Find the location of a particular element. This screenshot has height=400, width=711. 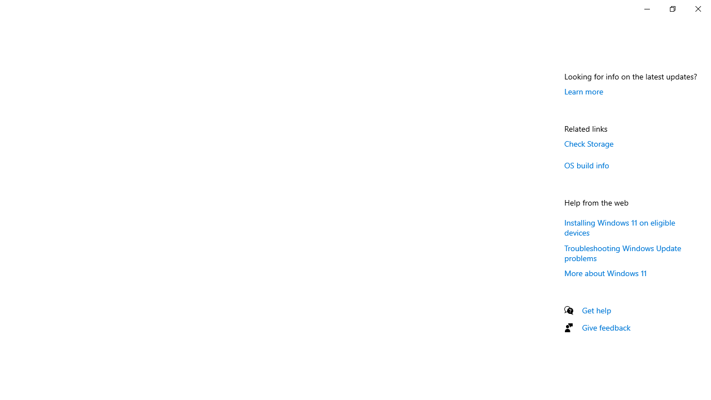

Check Storage is located at coordinates (589, 143).